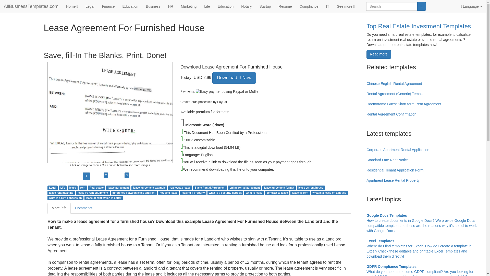 Image resolution: width=490 pixels, height=276 pixels. Describe the element at coordinates (63, 187) in the screenshot. I see `Life` at that location.